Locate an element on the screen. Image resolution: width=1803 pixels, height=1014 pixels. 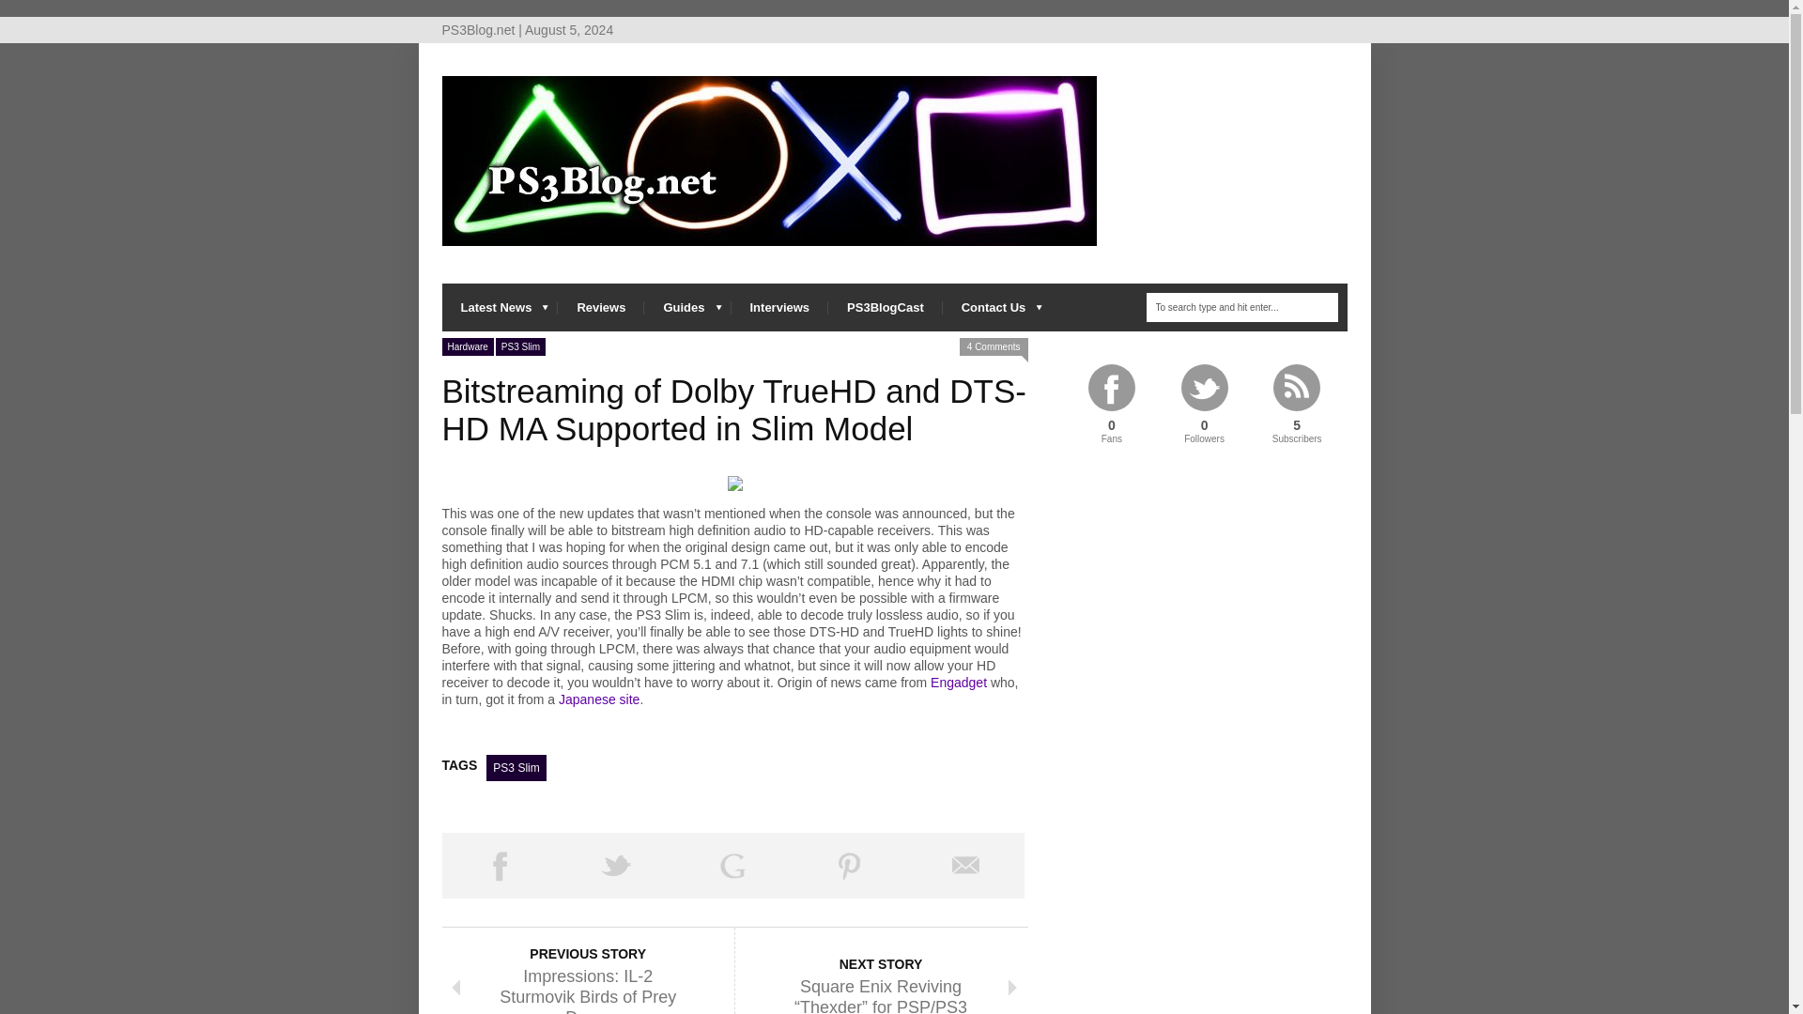
PS3 Slim is located at coordinates (516, 767).